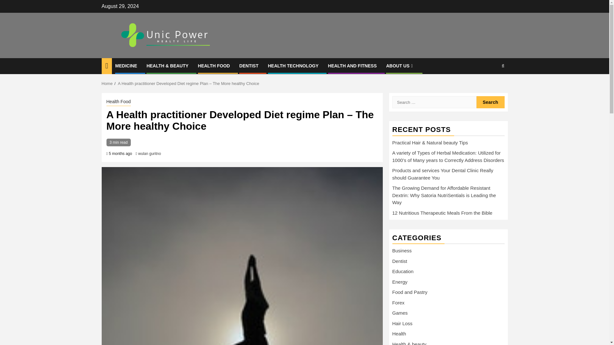 The height and width of the screenshot is (345, 614). Describe the element at coordinates (118, 102) in the screenshot. I see `Health Food` at that location.